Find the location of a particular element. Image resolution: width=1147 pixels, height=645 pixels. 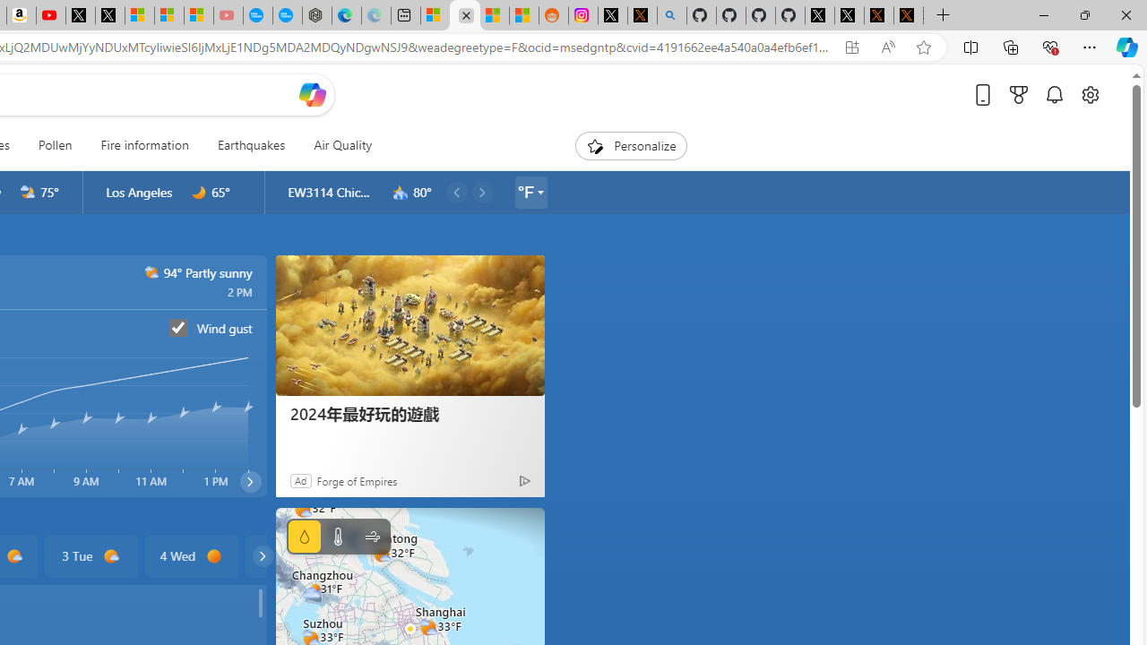

Earthquakes is located at coordinates (251, 145).